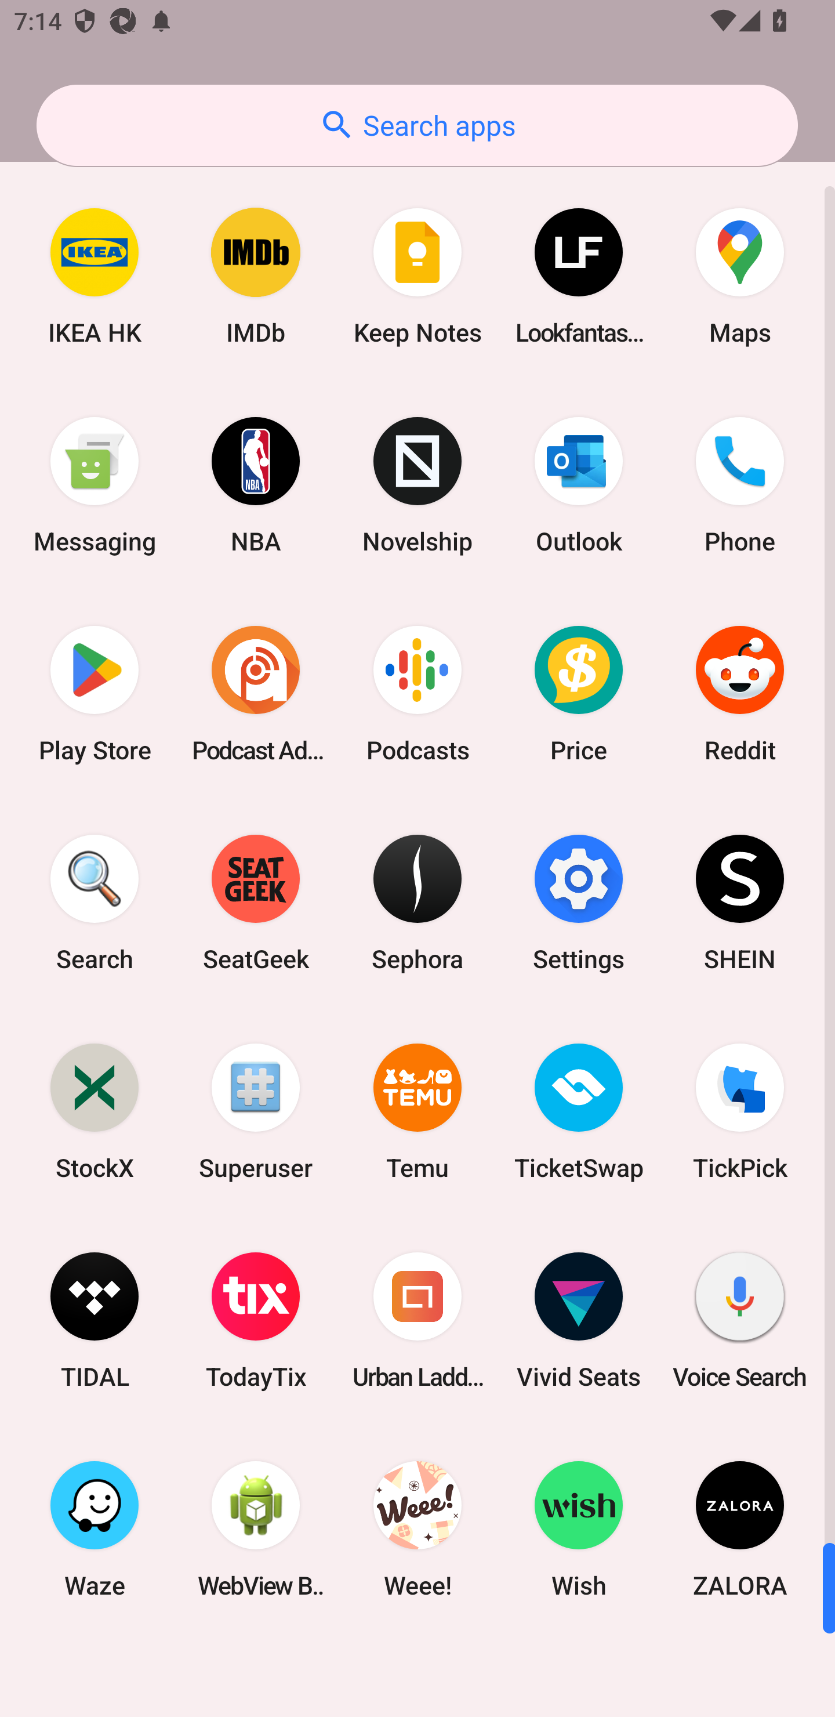 The width and height of the screenshot is (835, 1717). What do you see at coordinates (579, 1528) in the screenshot?
I see `Wish` at bounding box center [579, 1528].